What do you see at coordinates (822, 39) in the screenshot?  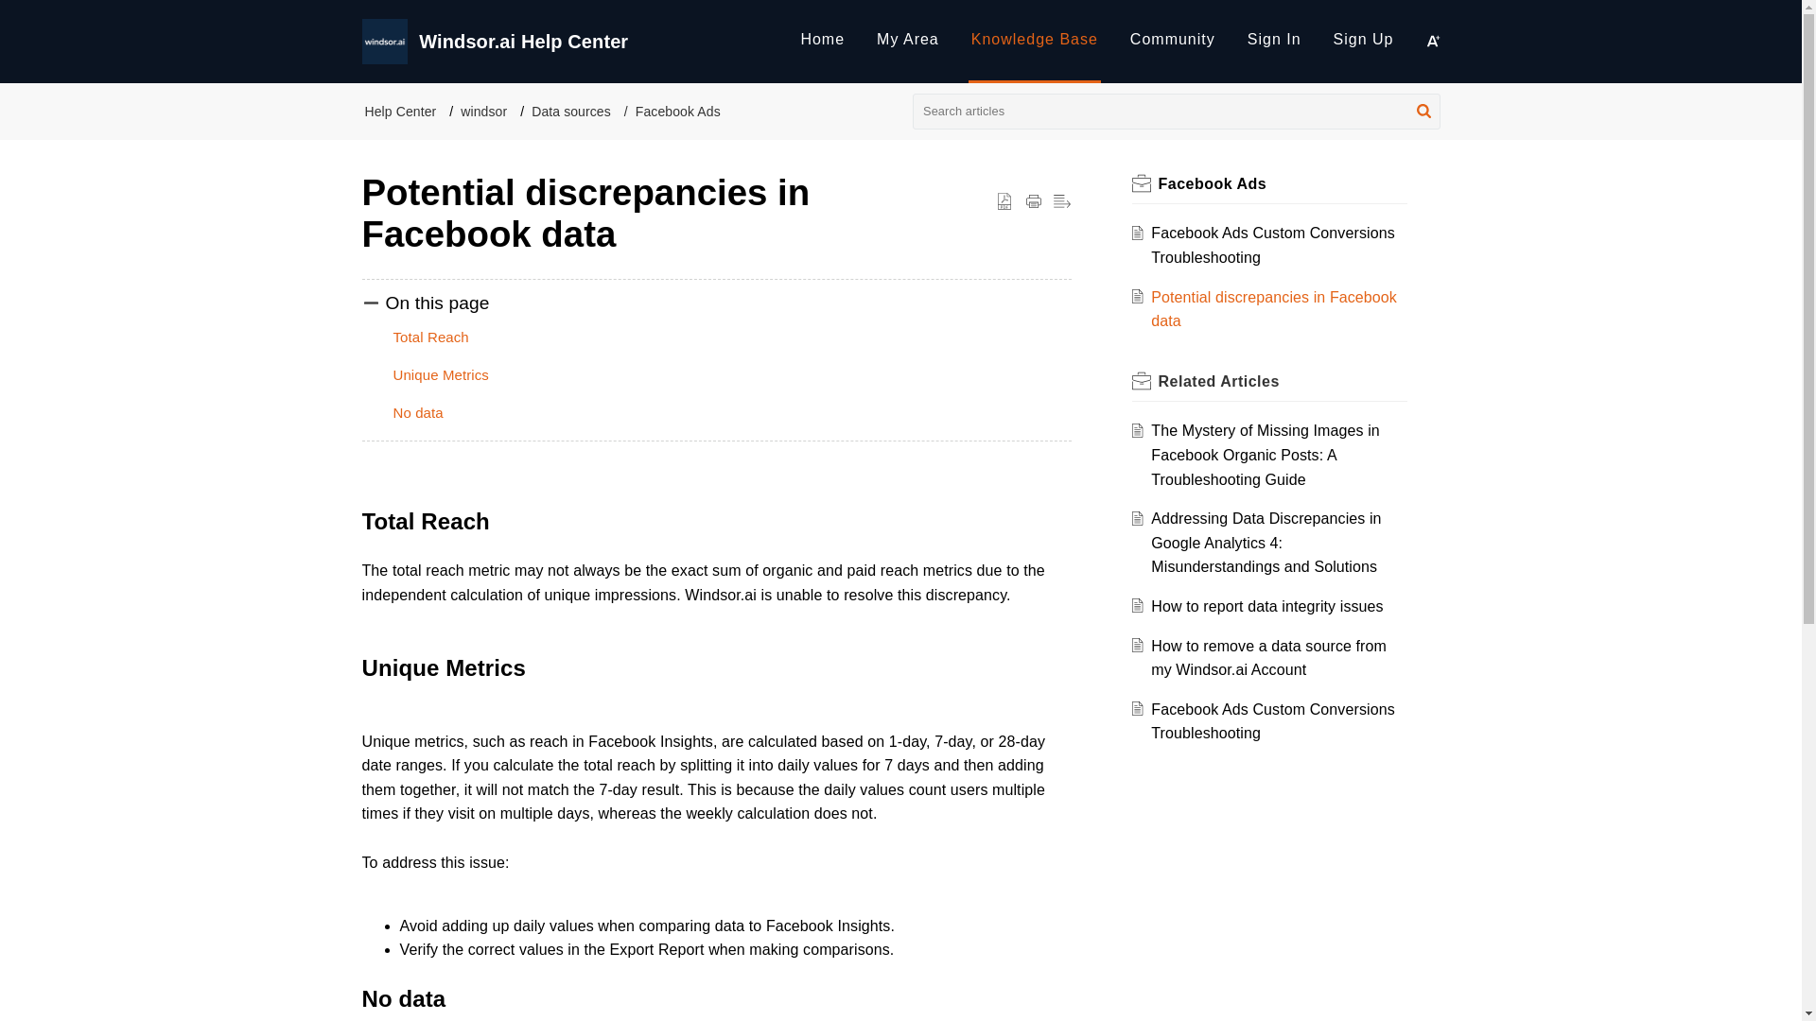 I see `Home` at bounding box center [822, 39].